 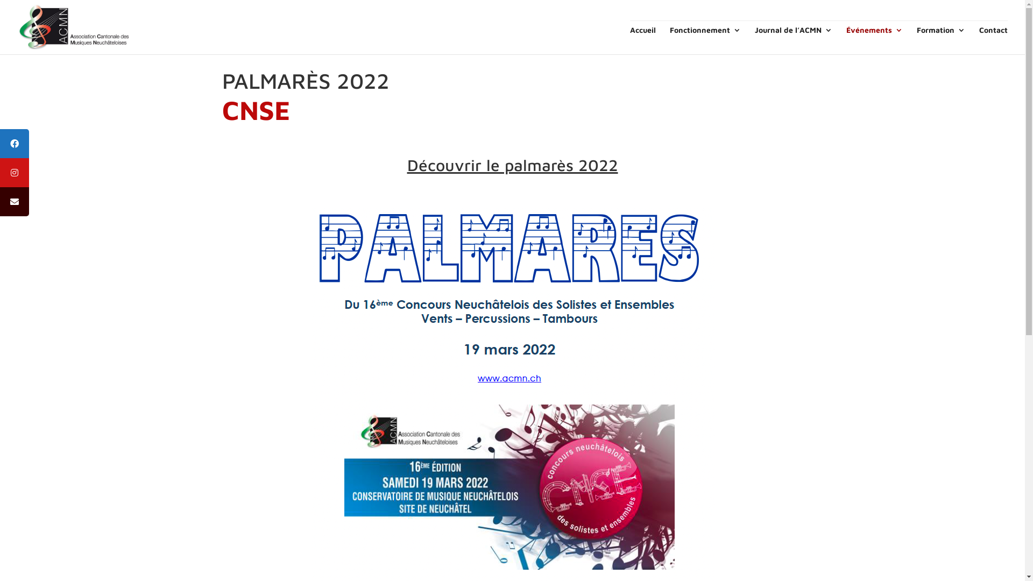 I want to click on Contact, so click(x=993, y=40).